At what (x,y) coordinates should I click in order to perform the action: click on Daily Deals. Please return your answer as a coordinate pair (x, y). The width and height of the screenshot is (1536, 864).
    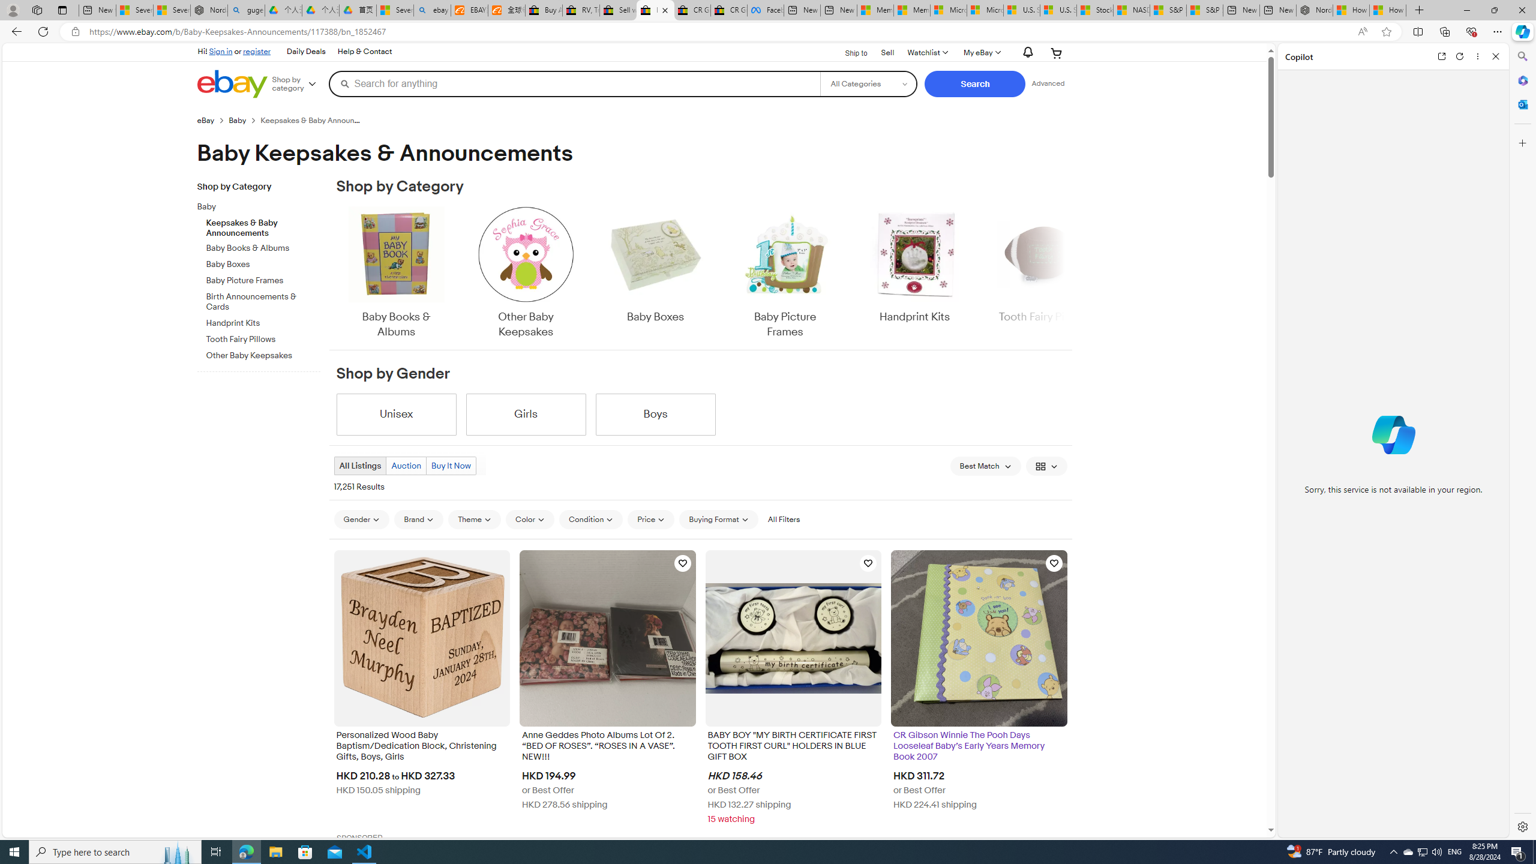
    Looking at the image, I should click on (306, 52).